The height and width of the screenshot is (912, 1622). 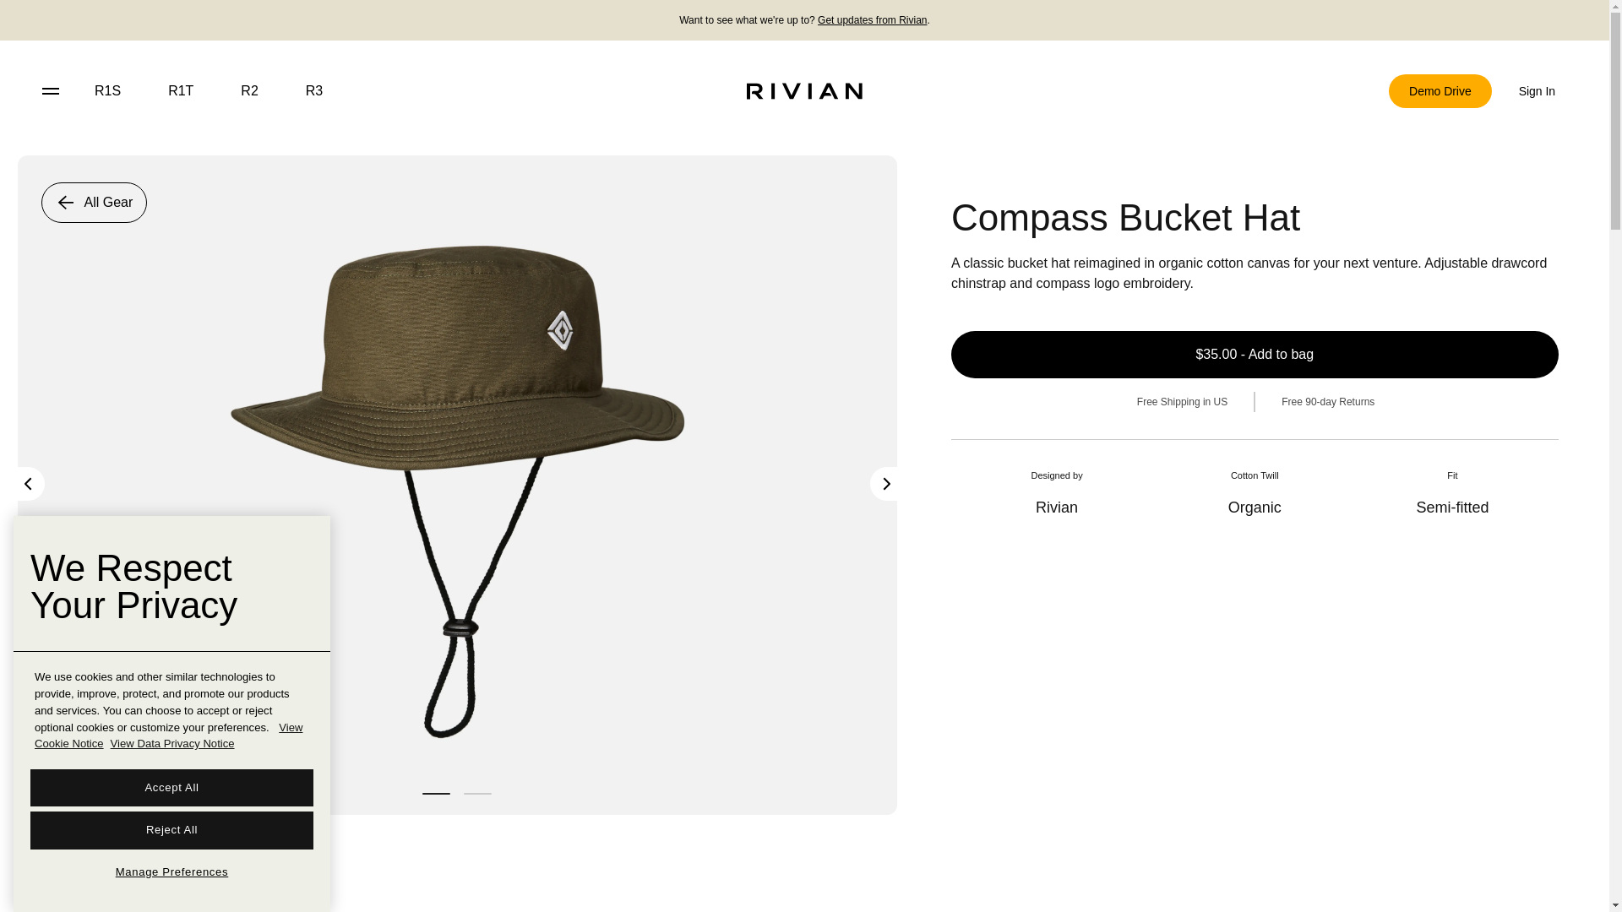 I want to click on Sign In, so click(x=1537, y=91).